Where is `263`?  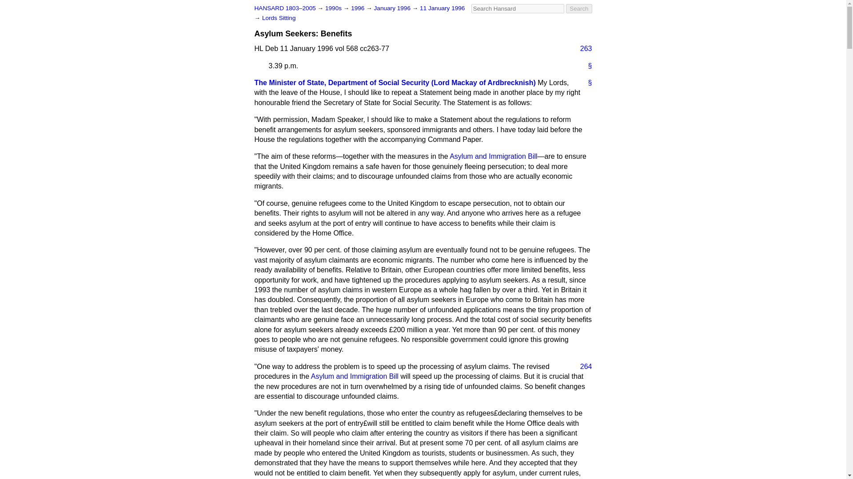
263 is located at coordinates (582, 49).